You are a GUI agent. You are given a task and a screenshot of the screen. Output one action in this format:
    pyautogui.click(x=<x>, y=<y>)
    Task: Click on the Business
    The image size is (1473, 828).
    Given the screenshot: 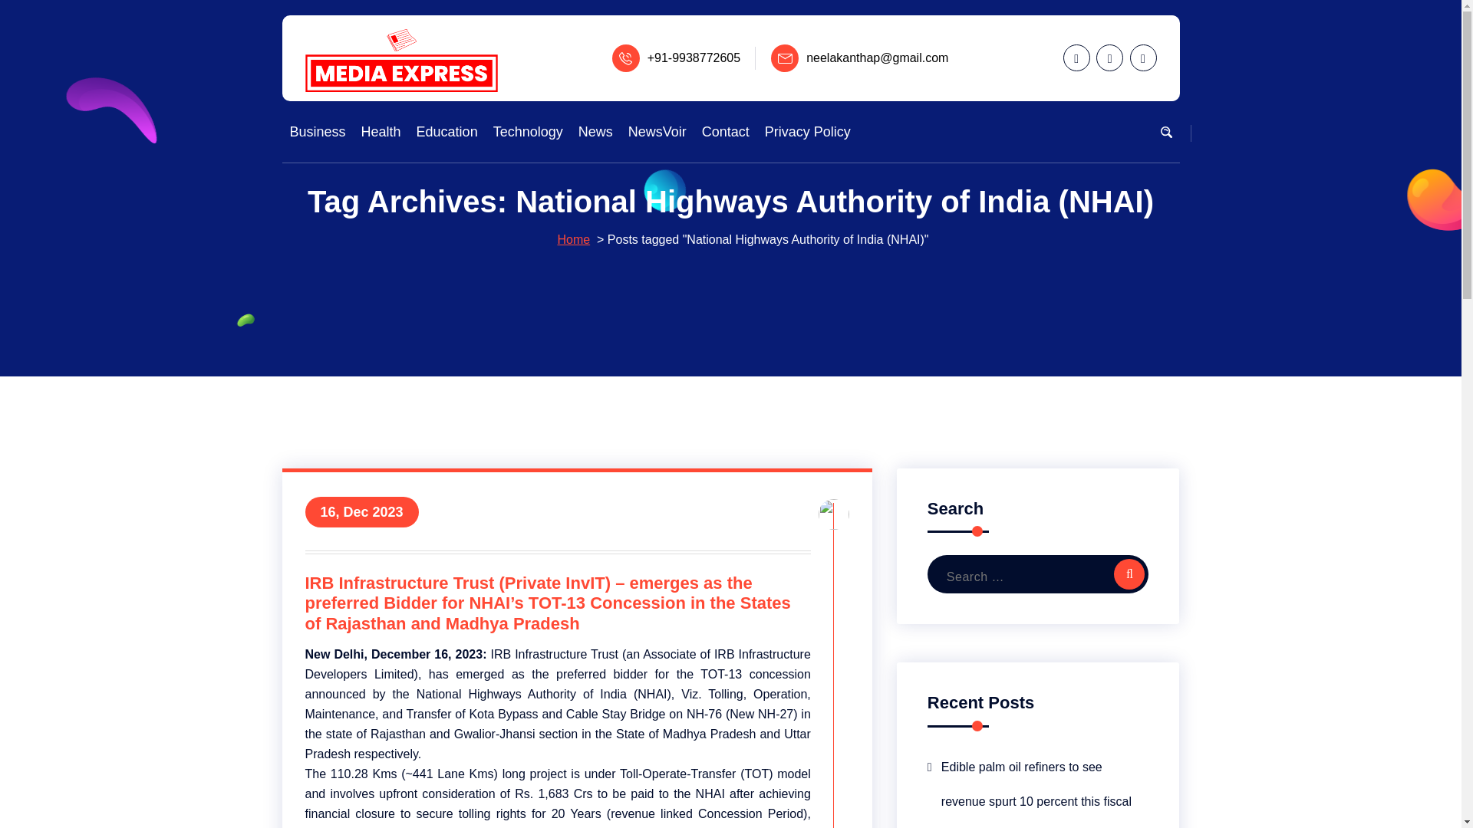 What is the action you would take?
    pyautogui.click(x=318, y=131)
    